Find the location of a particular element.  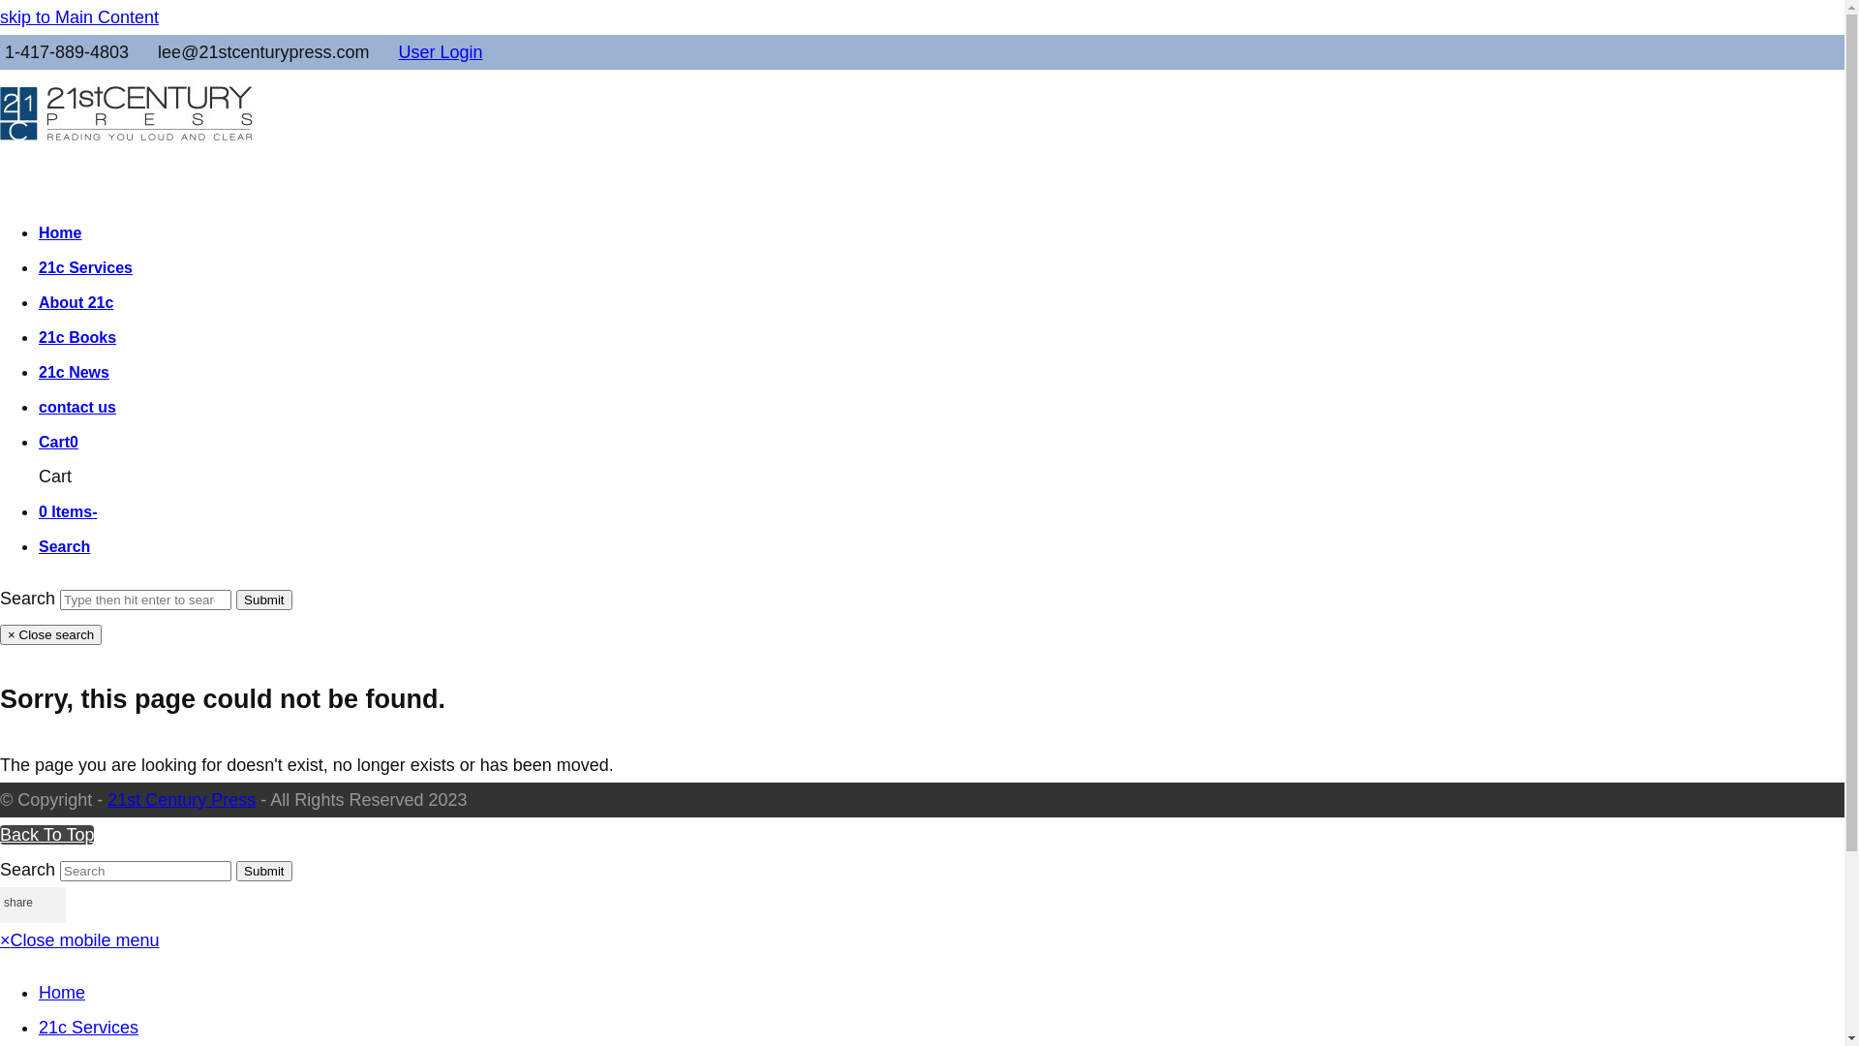

21c Services is located at coordinates (89, 1028).